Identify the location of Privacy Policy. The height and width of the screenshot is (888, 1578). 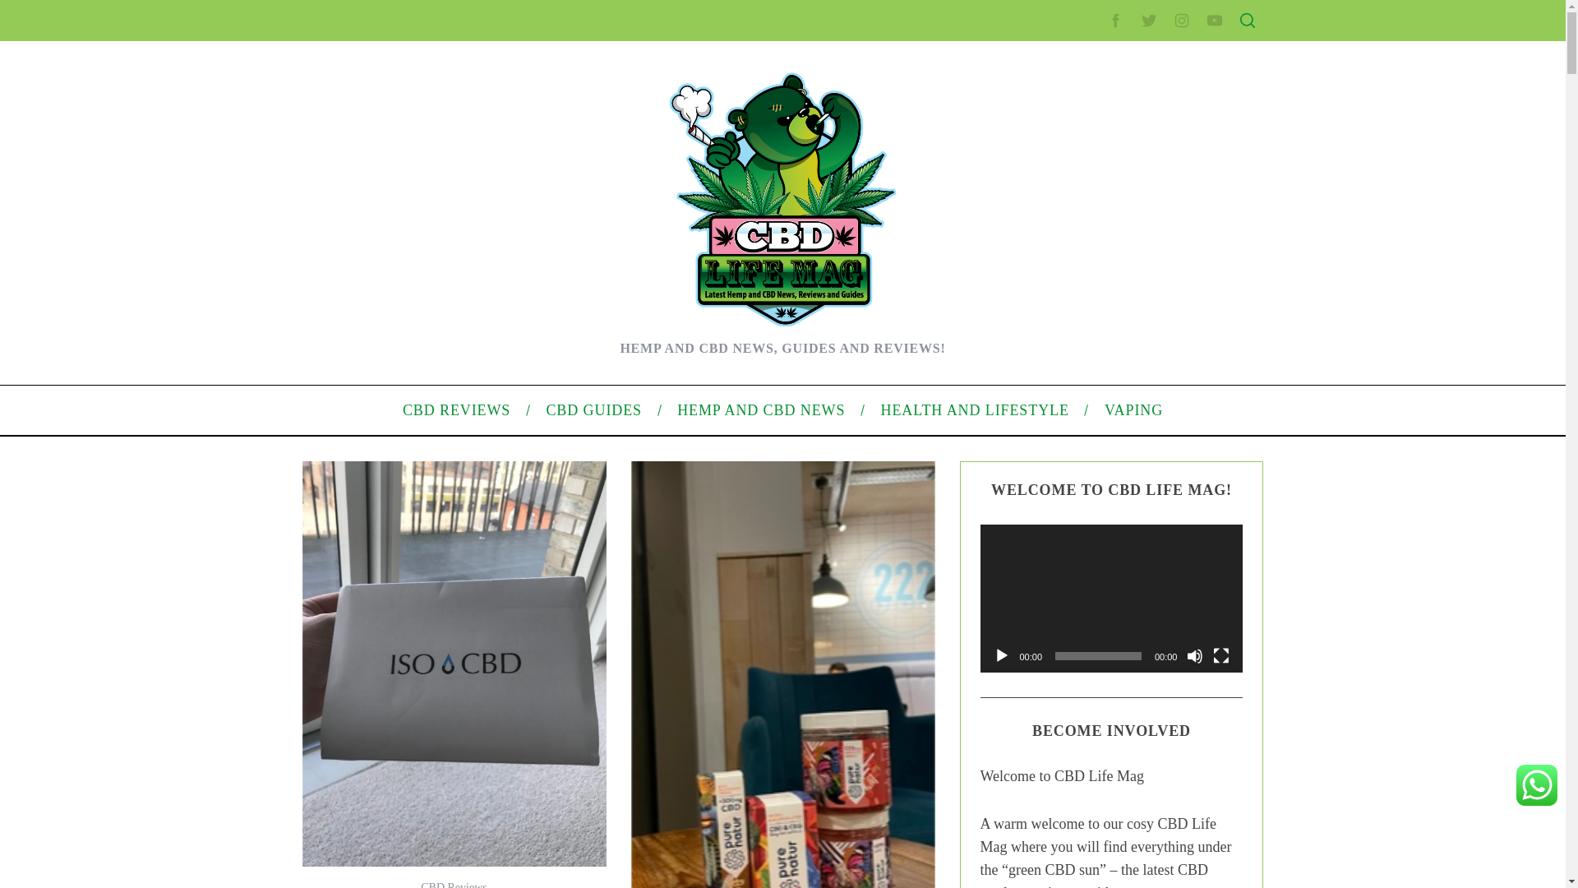
(1083, 332).